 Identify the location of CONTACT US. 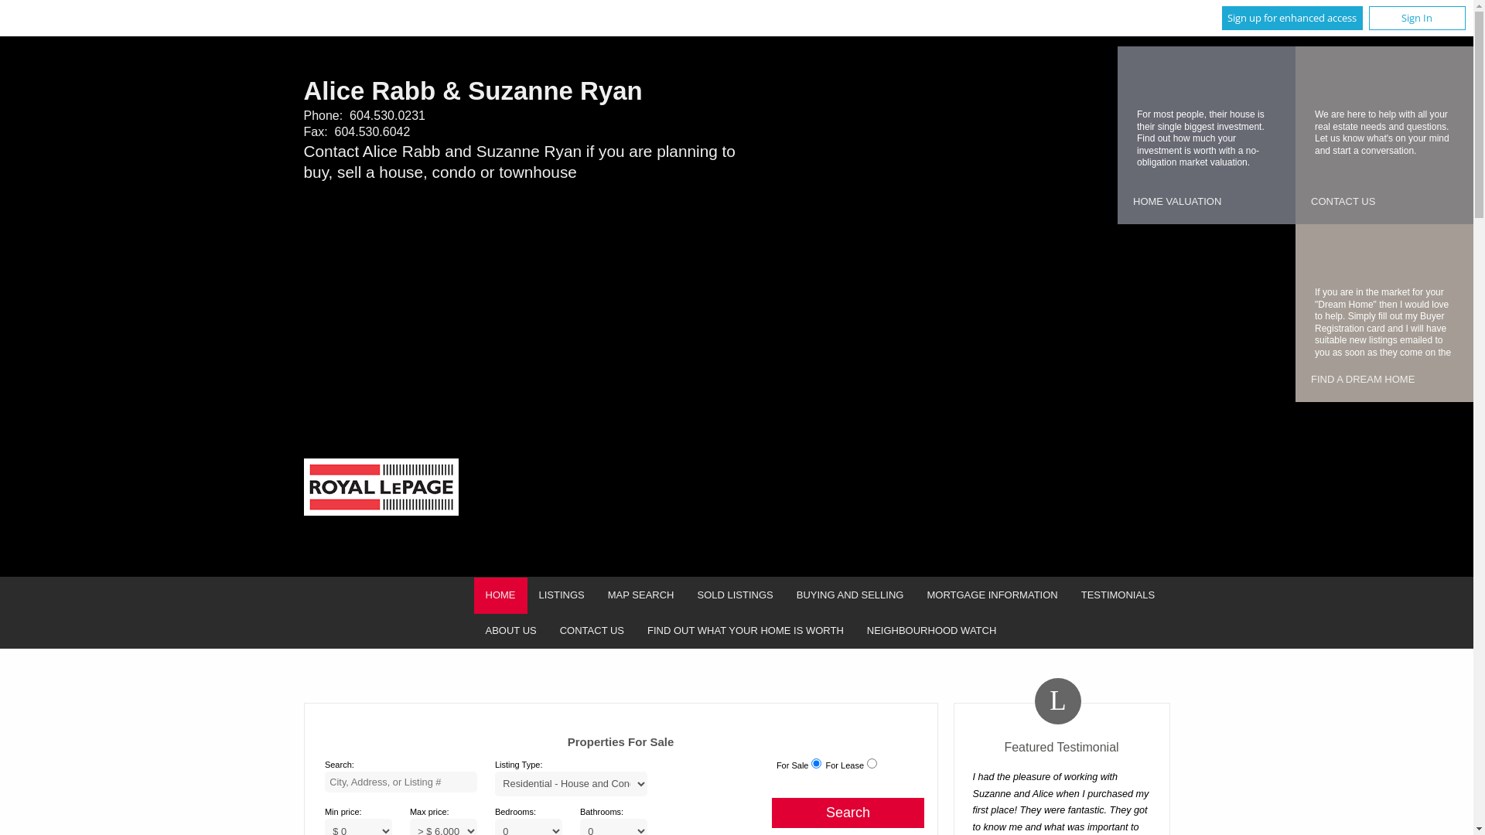
(592, 631).